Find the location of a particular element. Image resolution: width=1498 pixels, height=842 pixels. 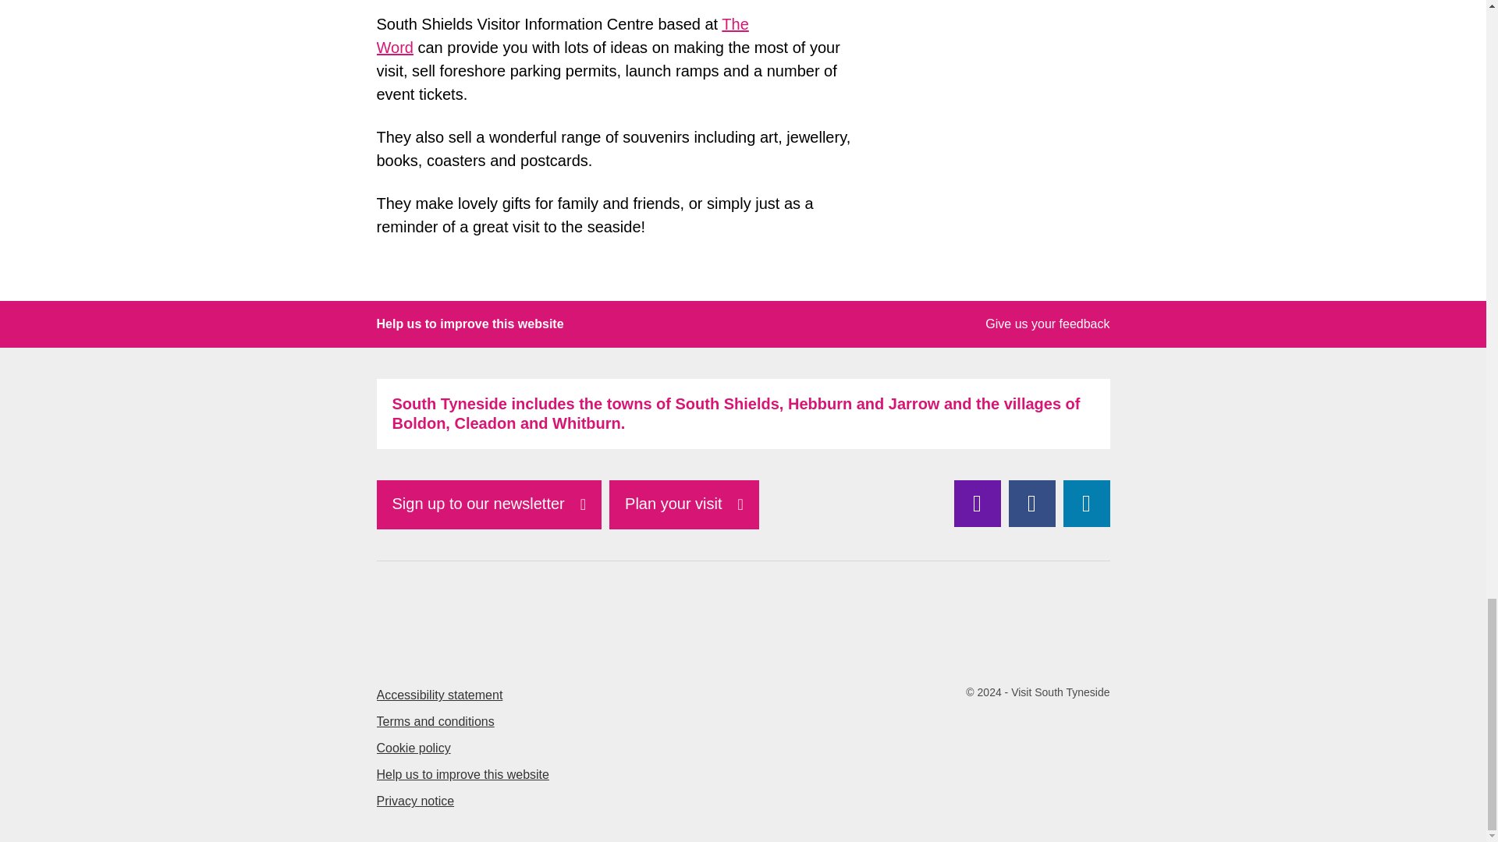

South Tyneside Events Facebook is located at coordinates (1031, 504).